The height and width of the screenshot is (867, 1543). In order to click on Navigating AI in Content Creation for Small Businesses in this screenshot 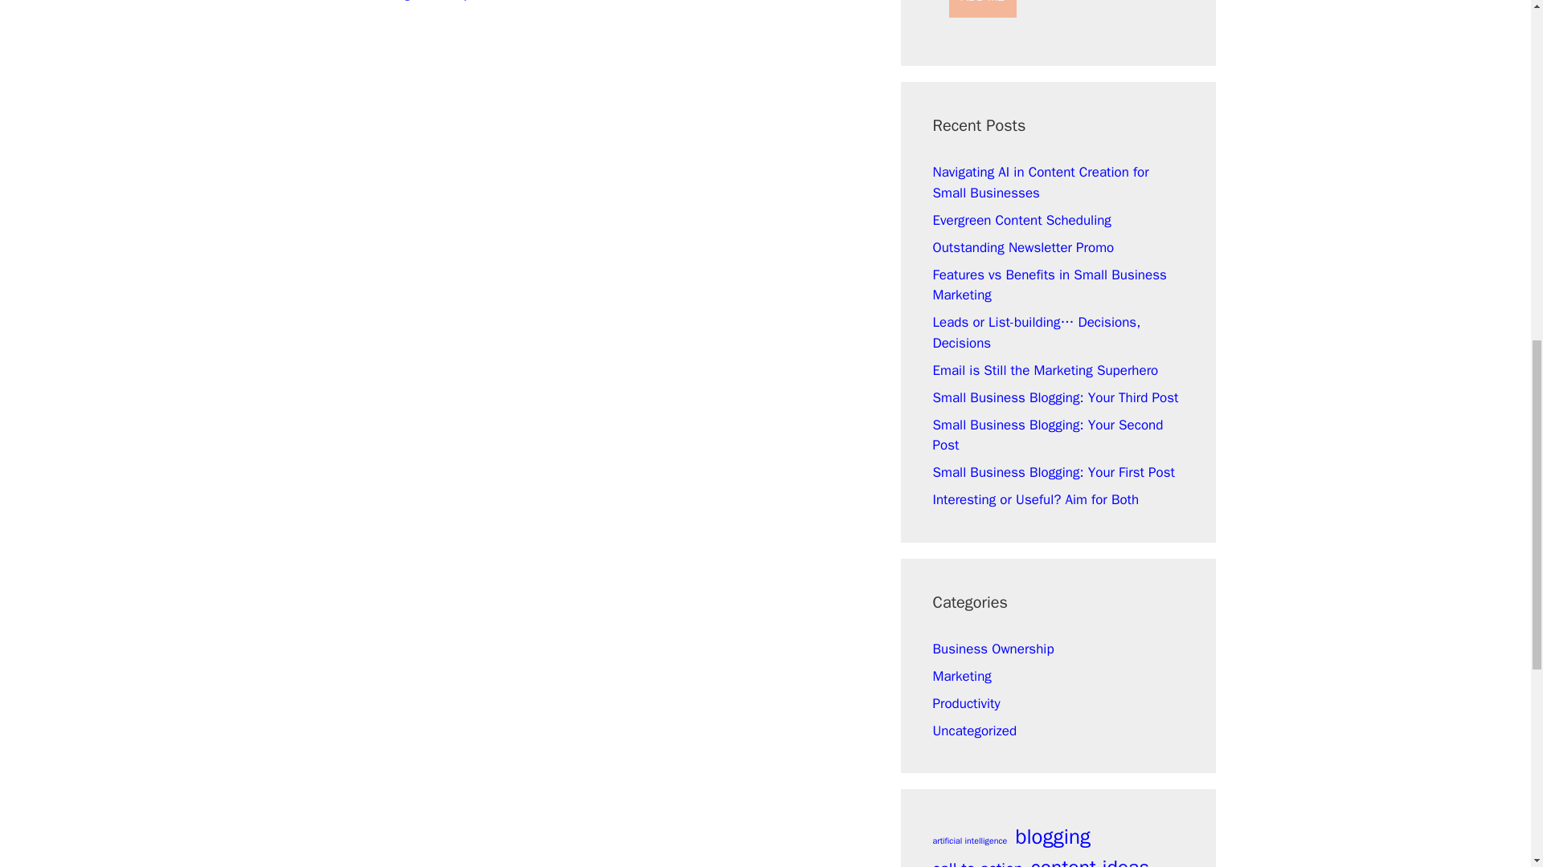, I will do `click(1040, 182)`.